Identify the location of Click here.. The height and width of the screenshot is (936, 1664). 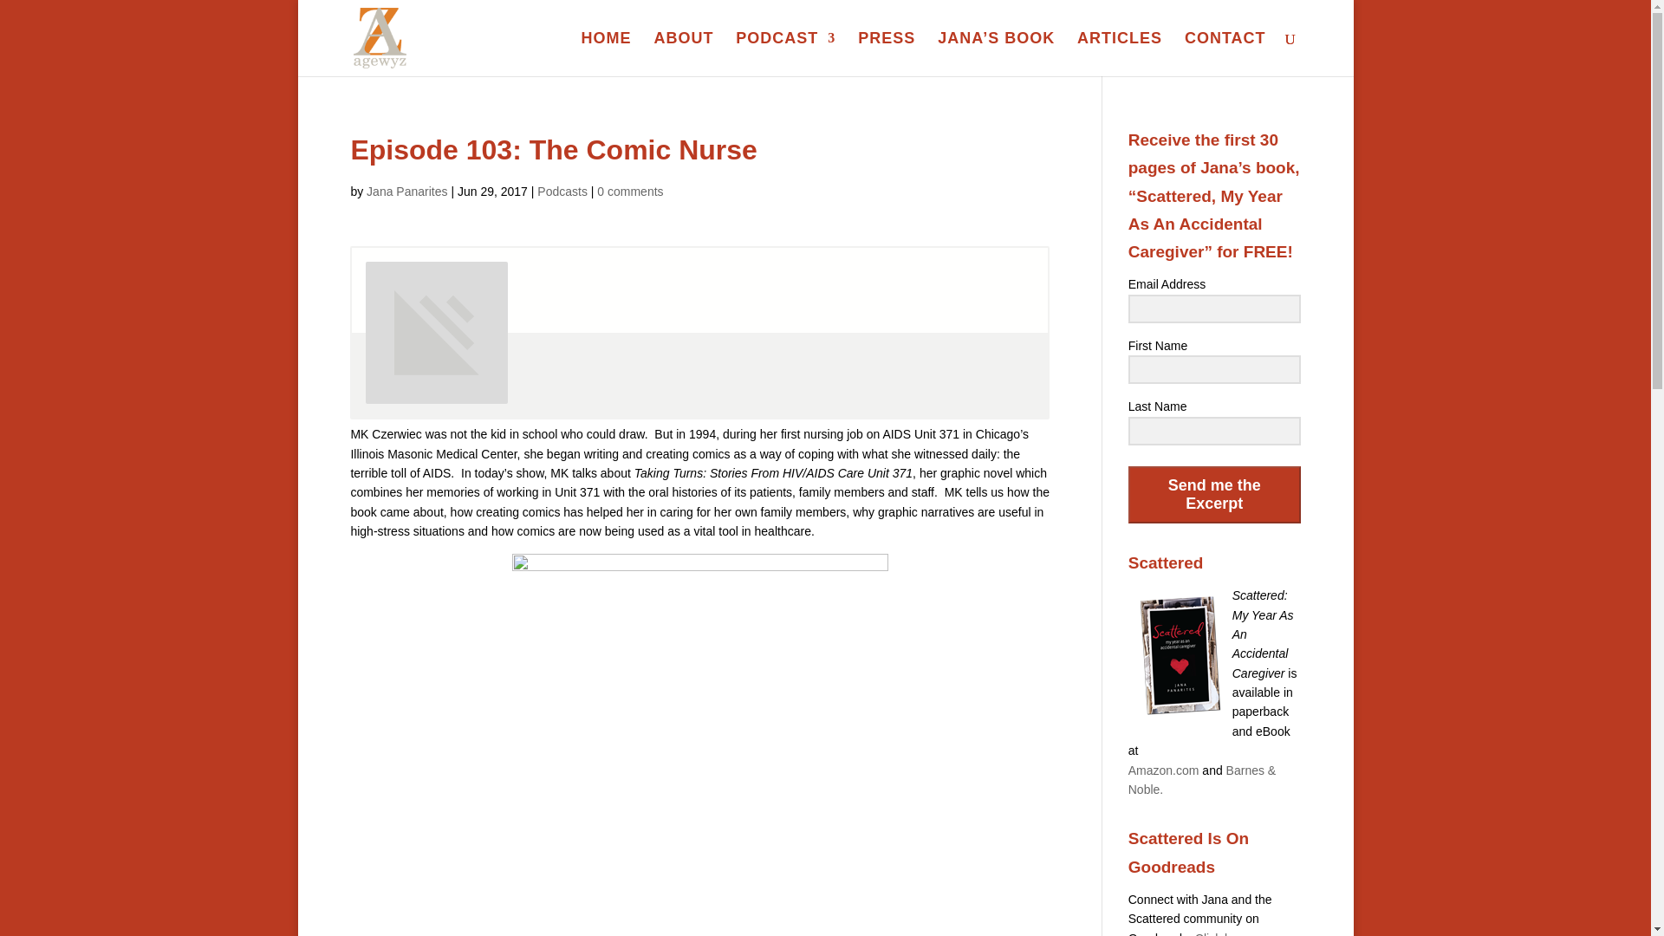
(1224, 933).